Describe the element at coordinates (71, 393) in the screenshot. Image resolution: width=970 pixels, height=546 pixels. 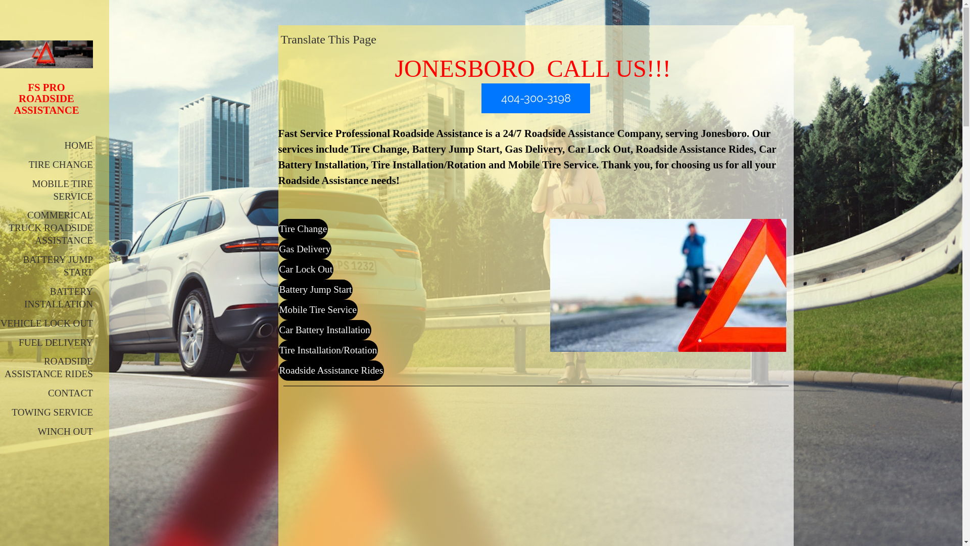
I see `CONTACT` at that location.